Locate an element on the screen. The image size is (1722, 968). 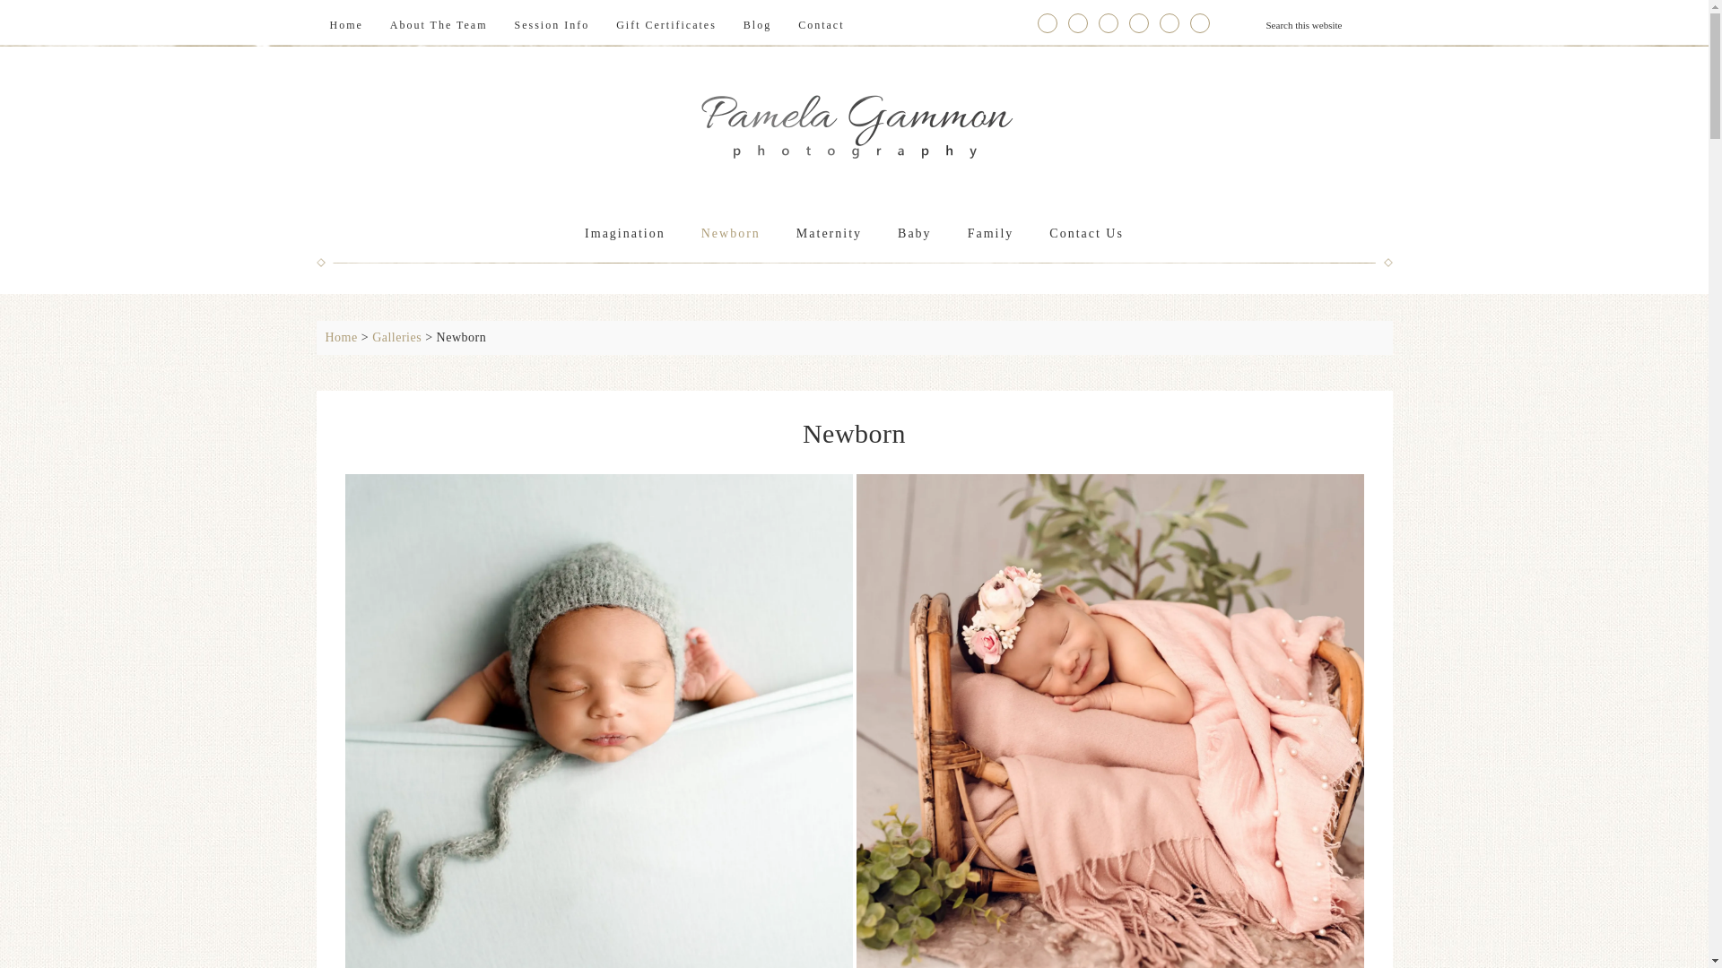
Galleries is located at coordinates (396, 337).